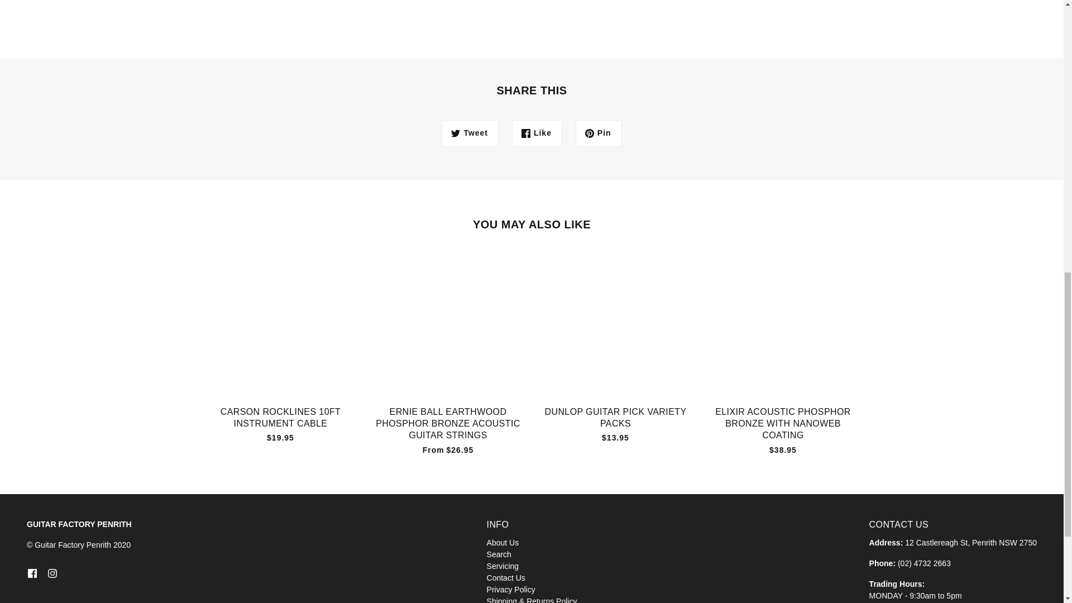  Describe the element at coordinates (506, 578) in the screenshot. I see `Contact Us` at that location.